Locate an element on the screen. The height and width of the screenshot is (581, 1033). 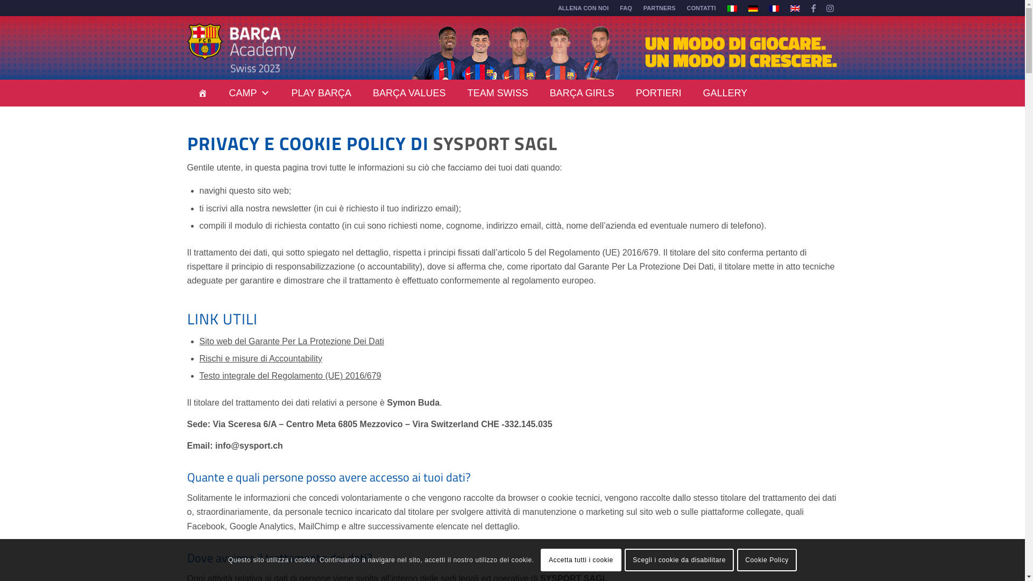
CAMP is located at coordinates (250, 93).